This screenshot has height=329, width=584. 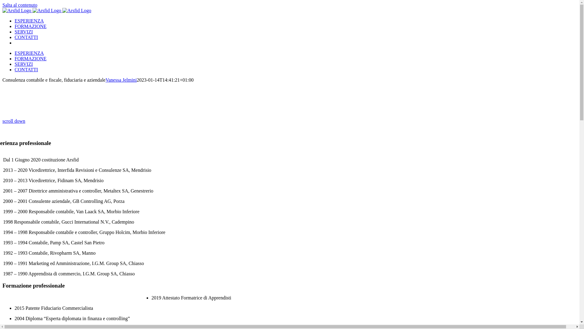 What do you see at coordinates (30, 26) in the screenshot?
I see `FORMAZIONE` at bounding box center [30, 26].